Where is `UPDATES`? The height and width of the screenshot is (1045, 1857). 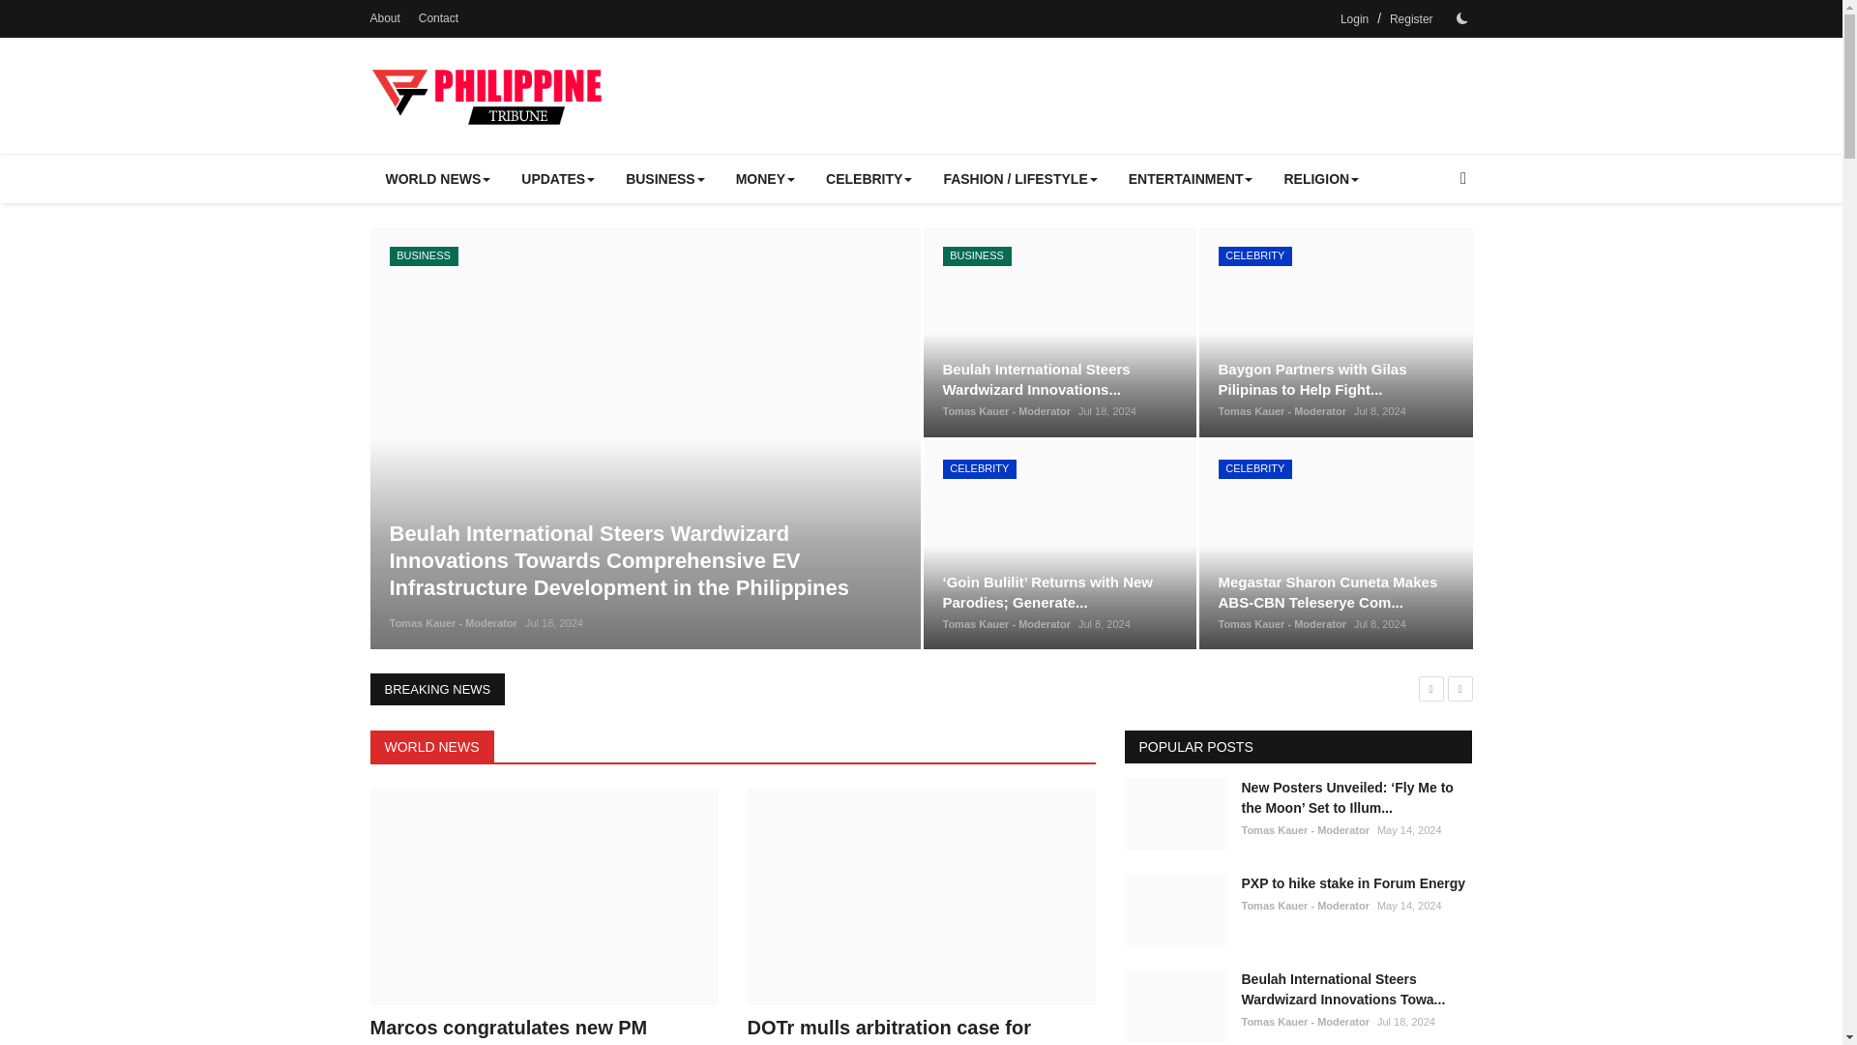 UPDATES is located at coordinates (557, 178).